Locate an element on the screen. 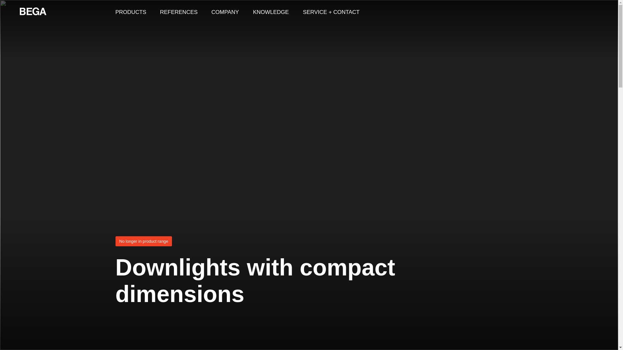 This screenshot has height=350, width=623. Knowledge is located at coordinates (271, 12).